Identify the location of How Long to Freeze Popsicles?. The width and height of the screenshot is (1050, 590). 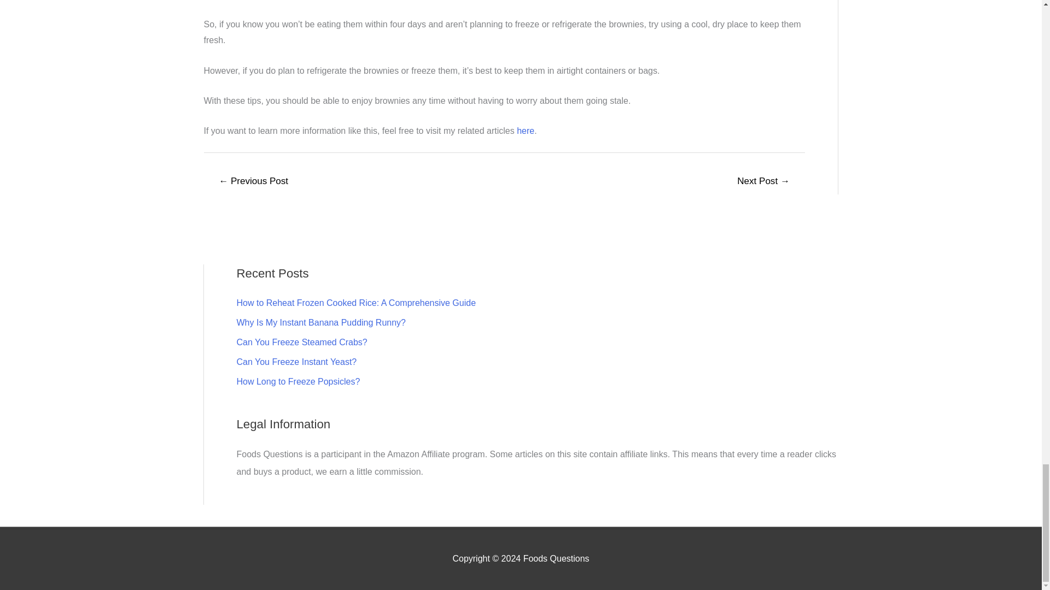
(298, 381).